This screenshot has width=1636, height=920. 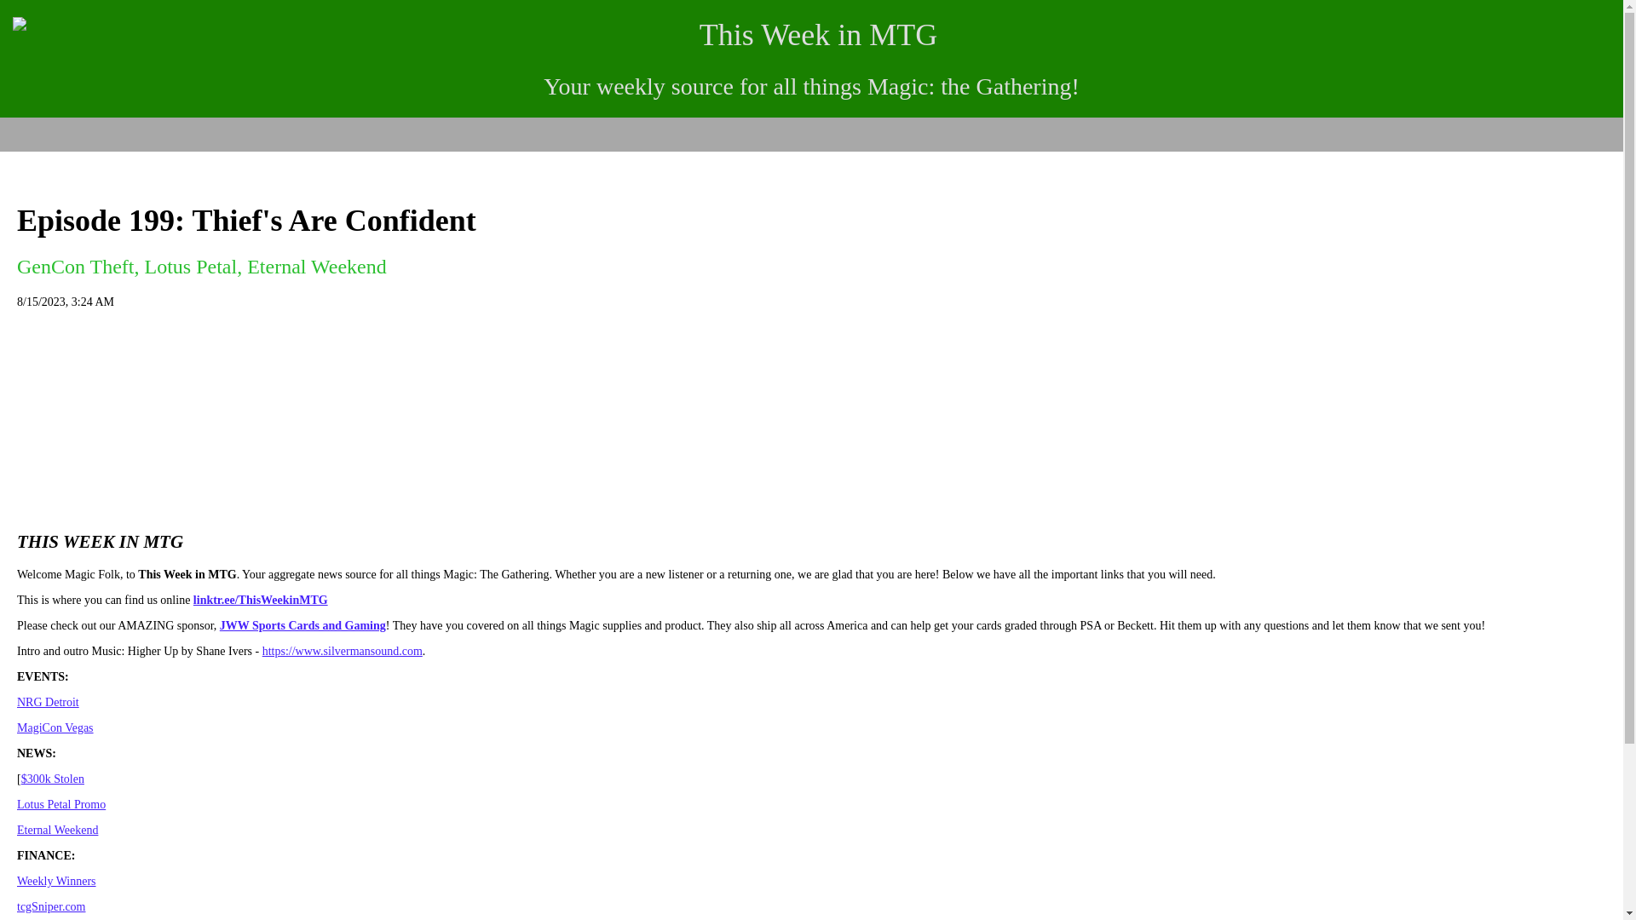 What do you see at coordinates (61, 804) in the screenshot?
I see `Lotus Petal Promo` at bounding box center [61, 804].